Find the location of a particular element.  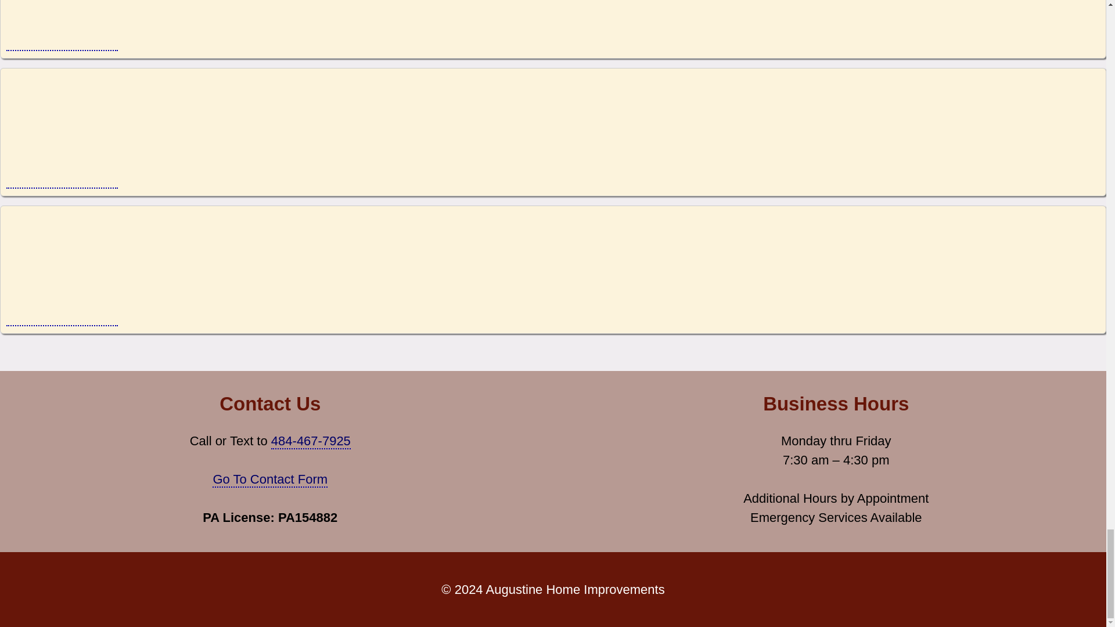

Go To Contact Form is located at coordinates (270, 480).